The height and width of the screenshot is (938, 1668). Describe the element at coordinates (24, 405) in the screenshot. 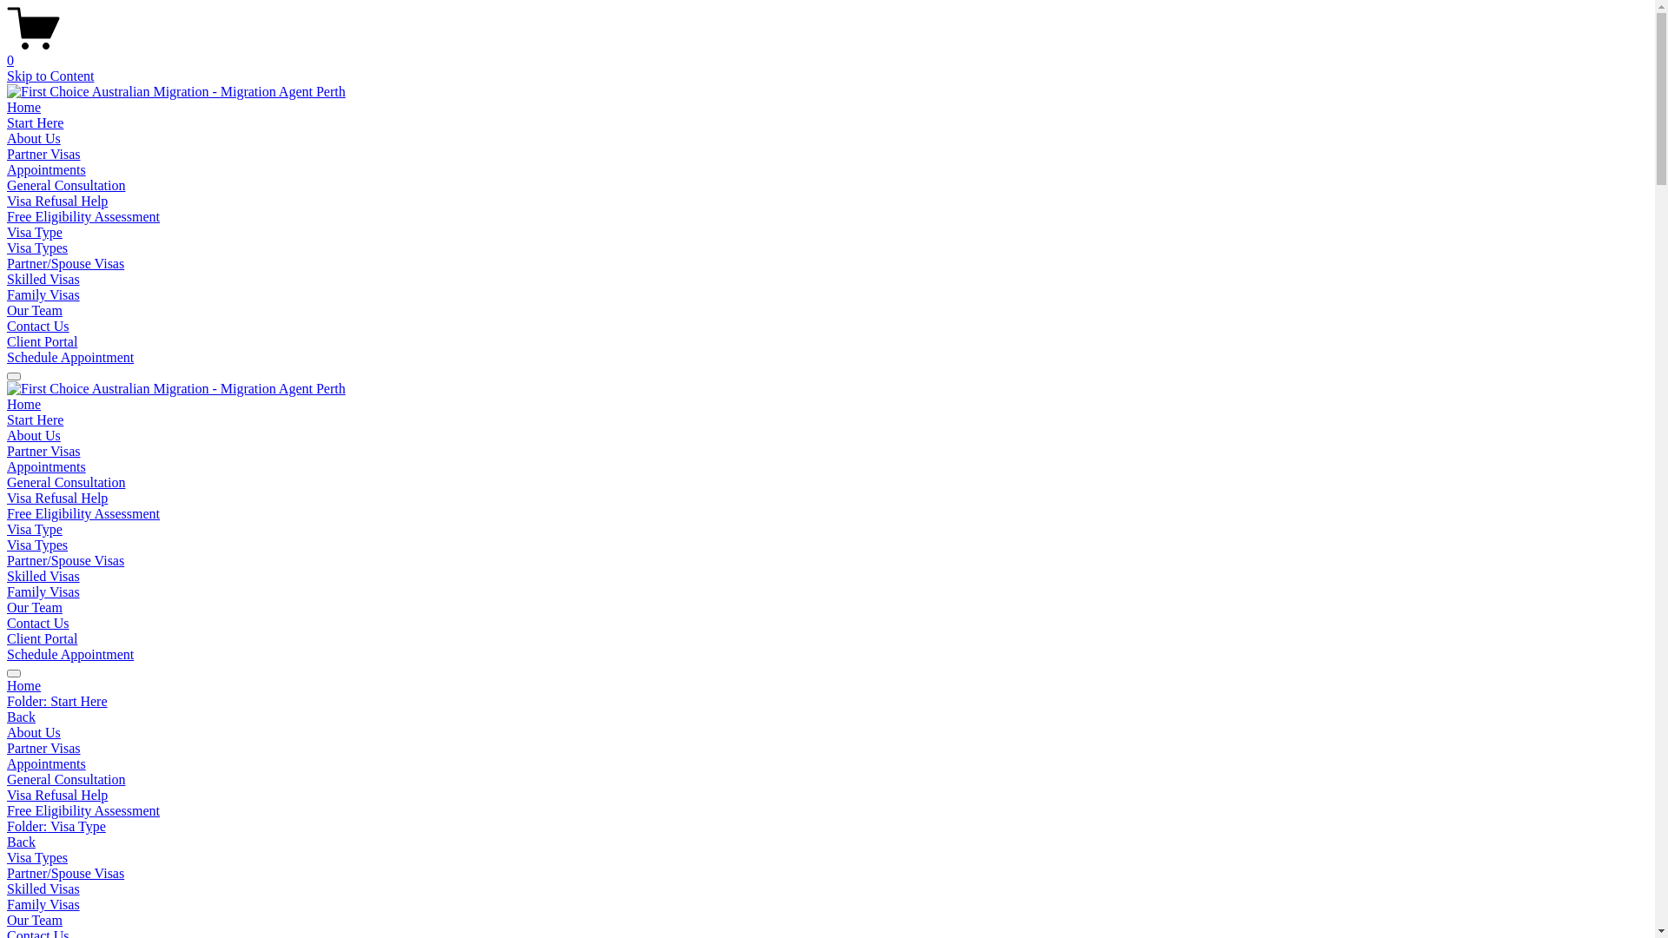

I see `Home` at that location.